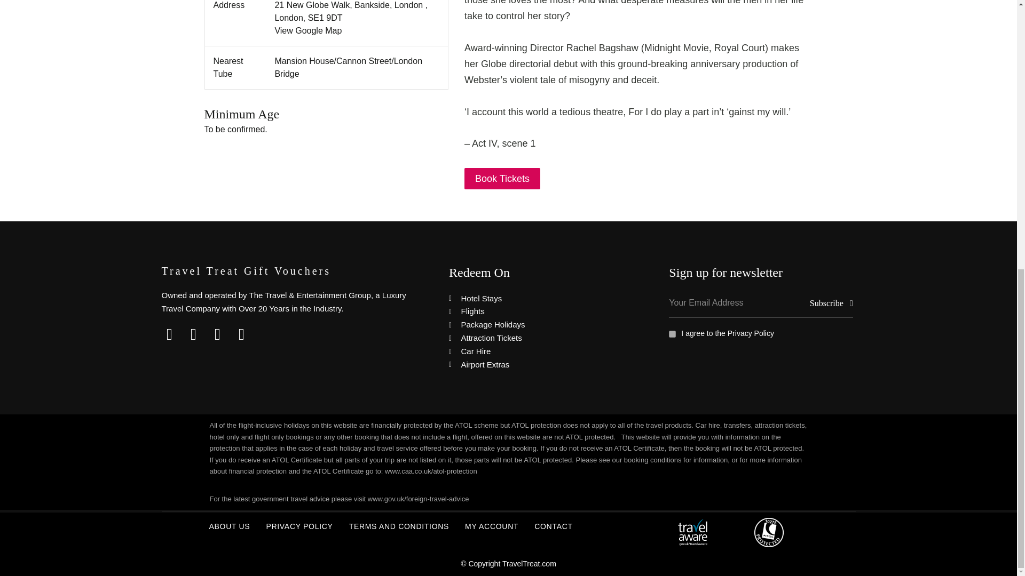 The image size is (1025, 576). I want to click on Hotel Stays, so click(540, 299).